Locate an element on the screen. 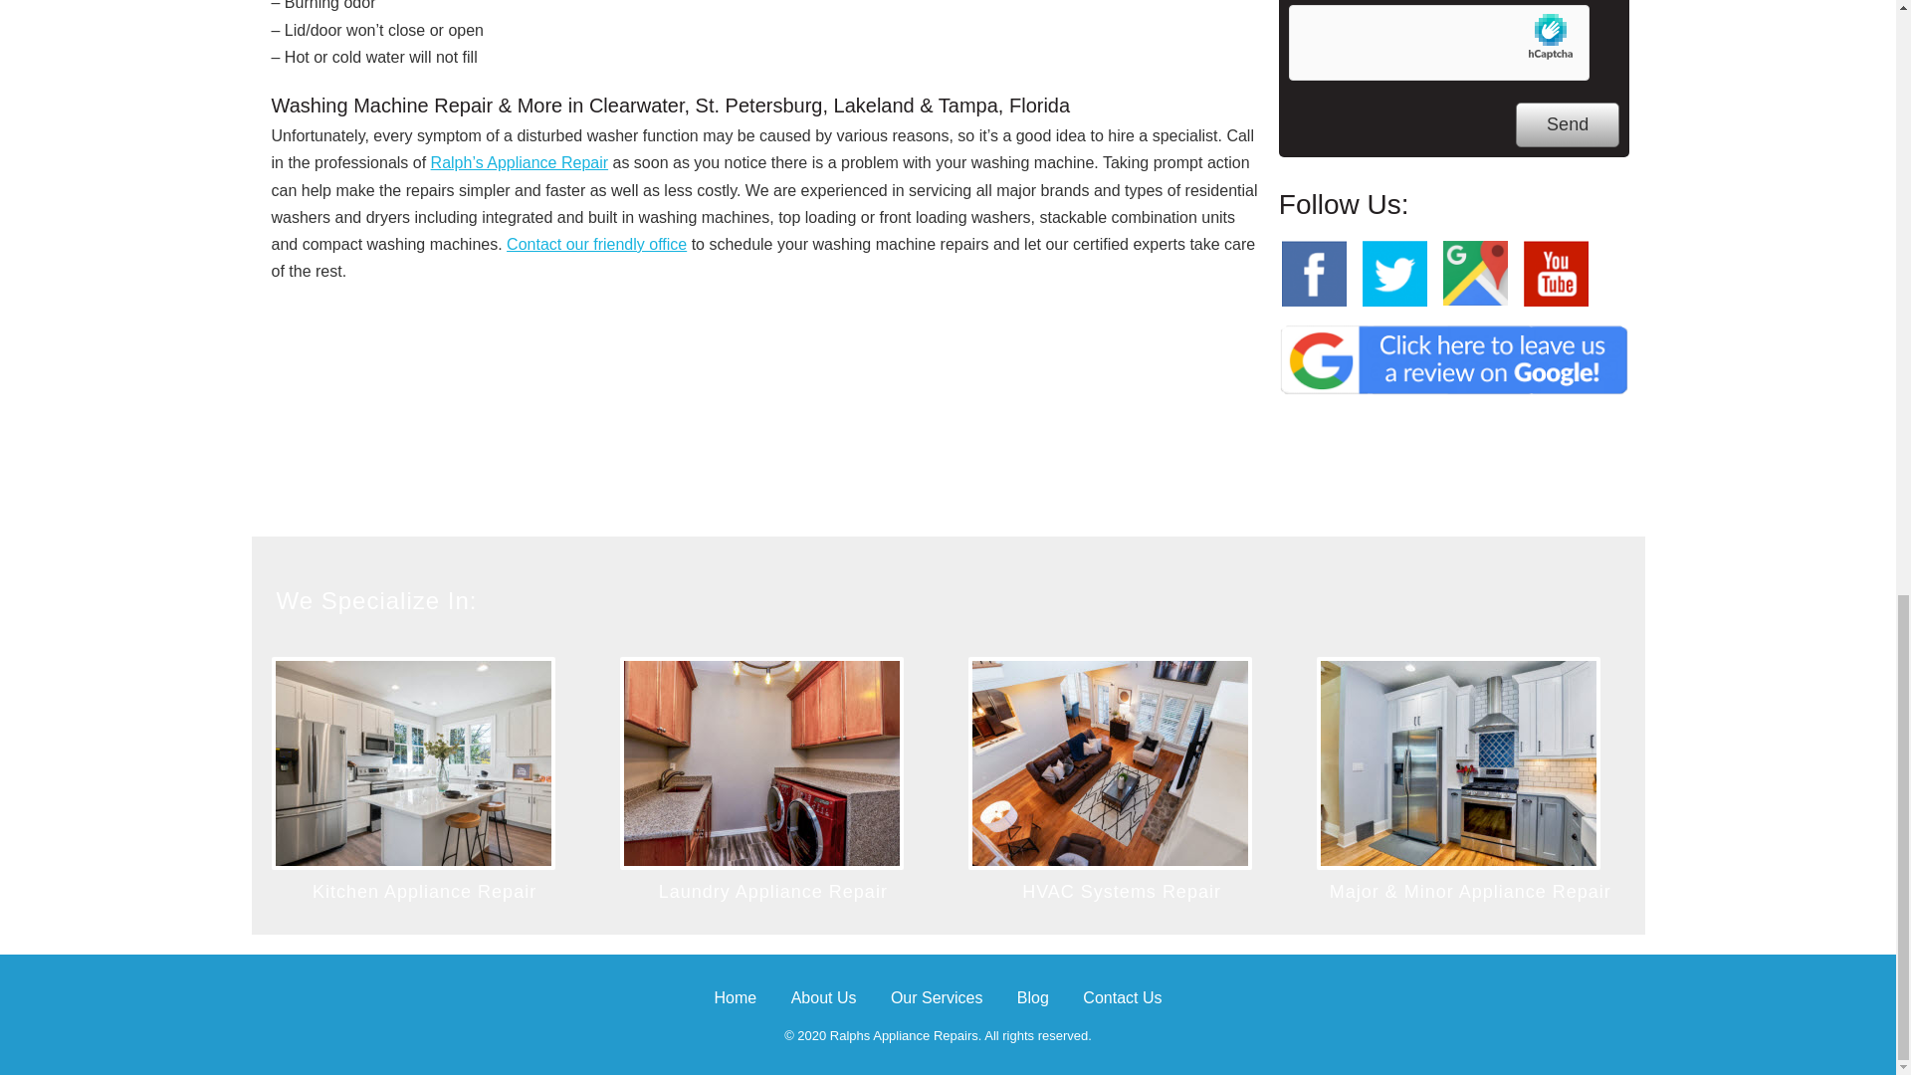 This screenshot has width=1911, height=1075. Home is located at coordinates (736, 997).